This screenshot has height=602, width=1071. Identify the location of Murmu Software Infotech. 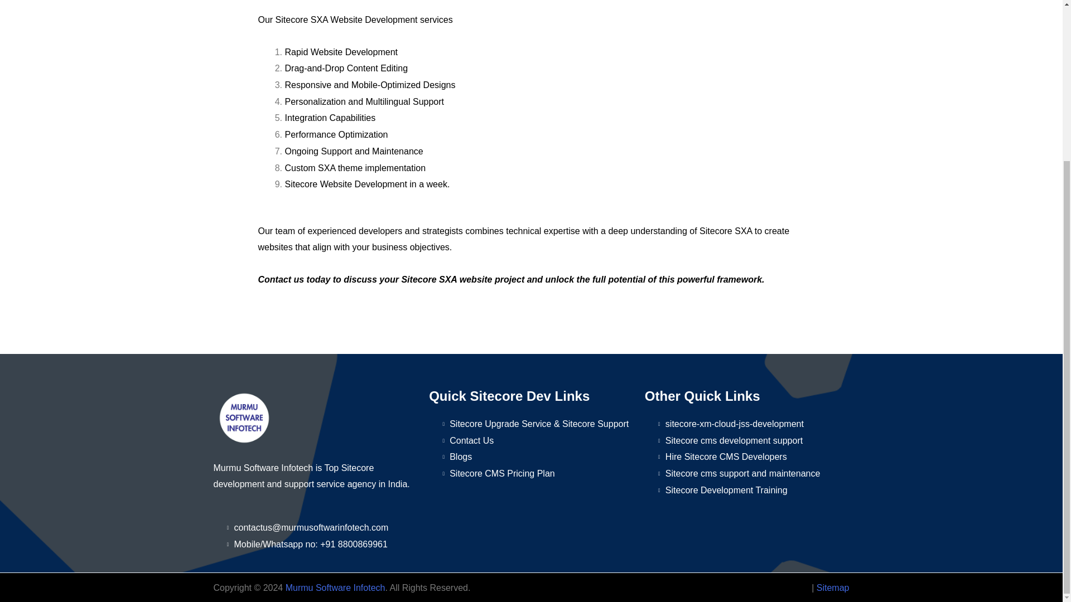
(336, 588).